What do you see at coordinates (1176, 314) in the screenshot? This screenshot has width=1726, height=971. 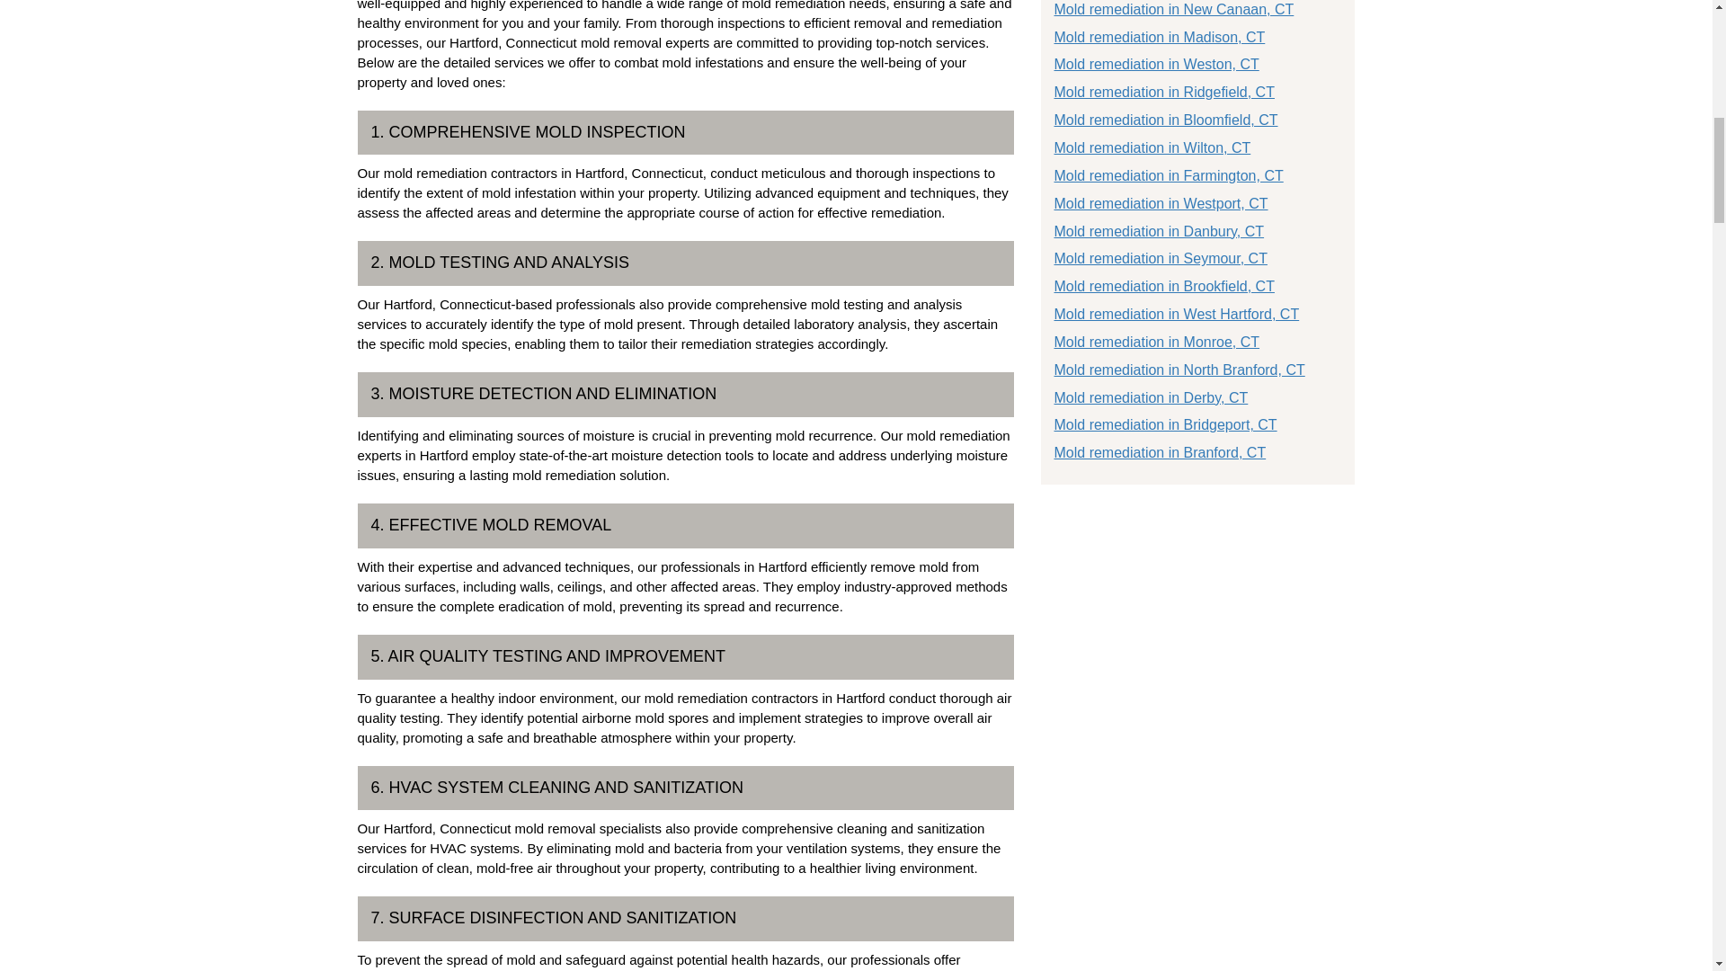 I see `Mold remediation in West Hartford, CT` at bounding box center [1176, 314].